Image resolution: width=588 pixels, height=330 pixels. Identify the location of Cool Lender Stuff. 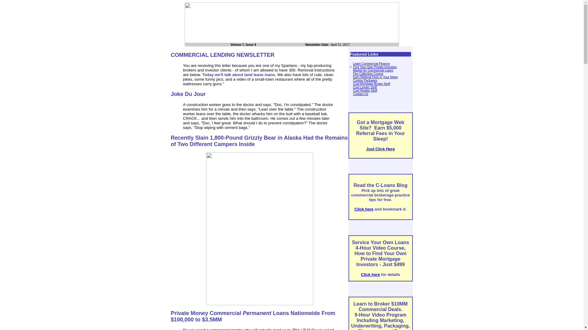
(365, 87).